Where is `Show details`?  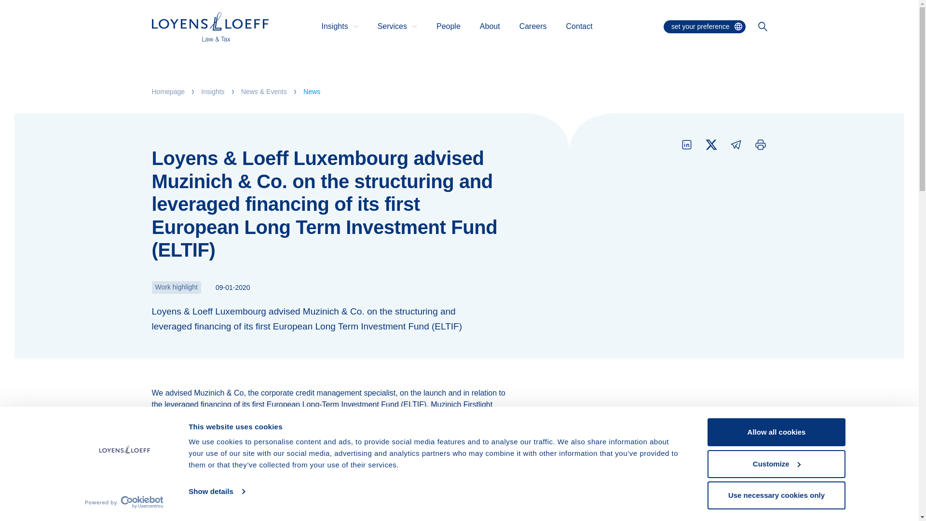 Show details is located at coordinates (216, 491).